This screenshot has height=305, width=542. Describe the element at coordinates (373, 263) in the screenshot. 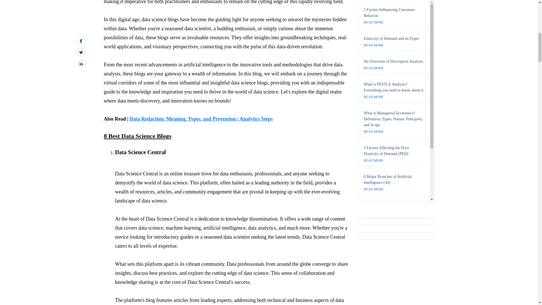

I see `READ MORE` at that location.